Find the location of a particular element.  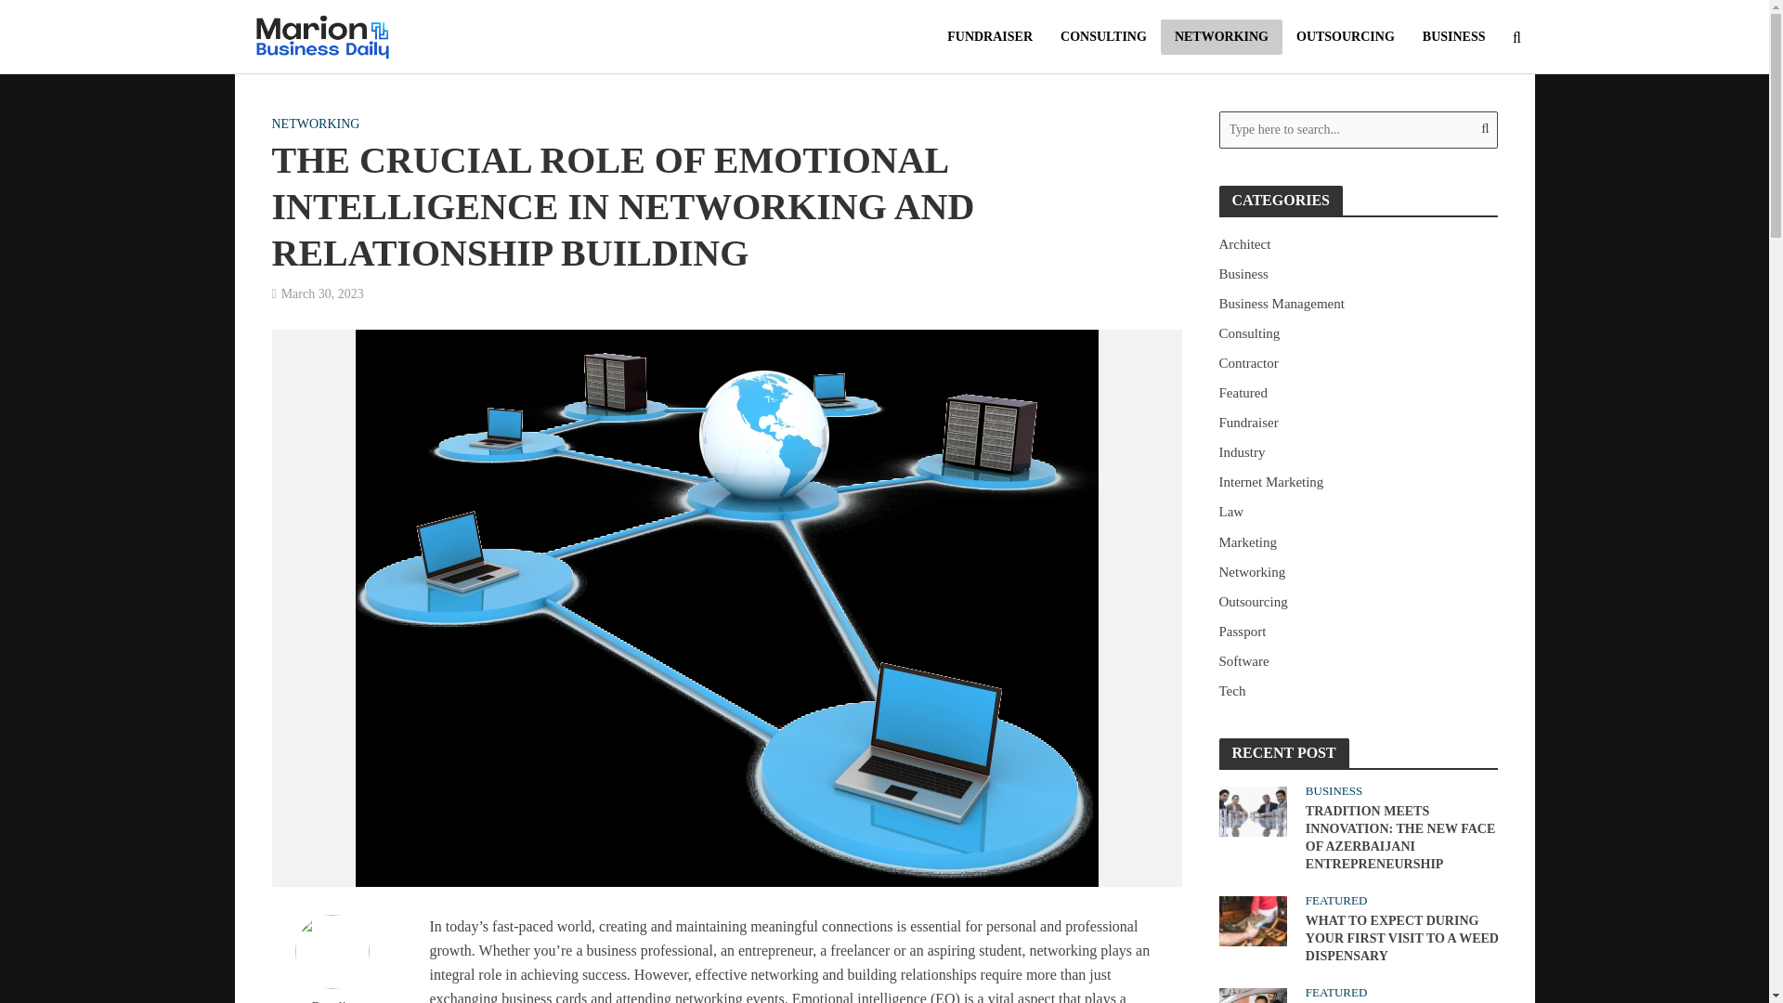

Business Management is located at coordinates (1358, 304).